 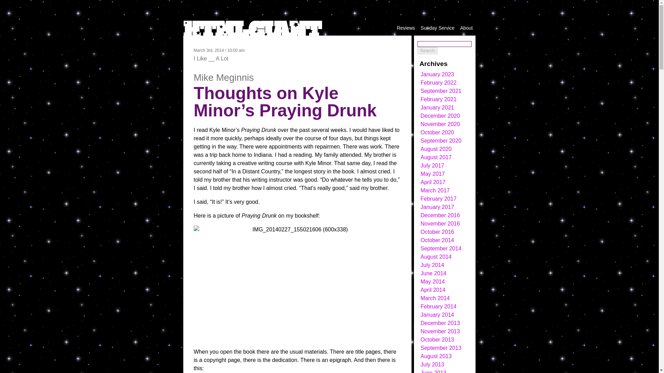 What do you see at coordinates (432, 165) in the screenshot?
I see `July 2017` at bounding box center [432, 165].